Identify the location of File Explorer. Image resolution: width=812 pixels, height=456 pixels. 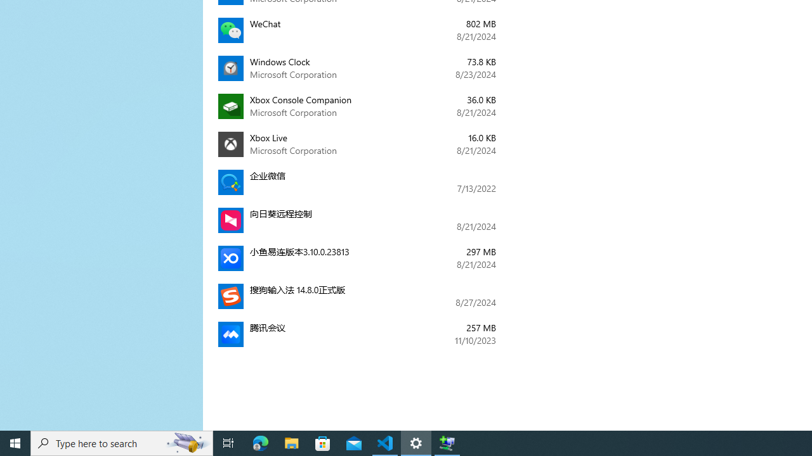
(292, 443).